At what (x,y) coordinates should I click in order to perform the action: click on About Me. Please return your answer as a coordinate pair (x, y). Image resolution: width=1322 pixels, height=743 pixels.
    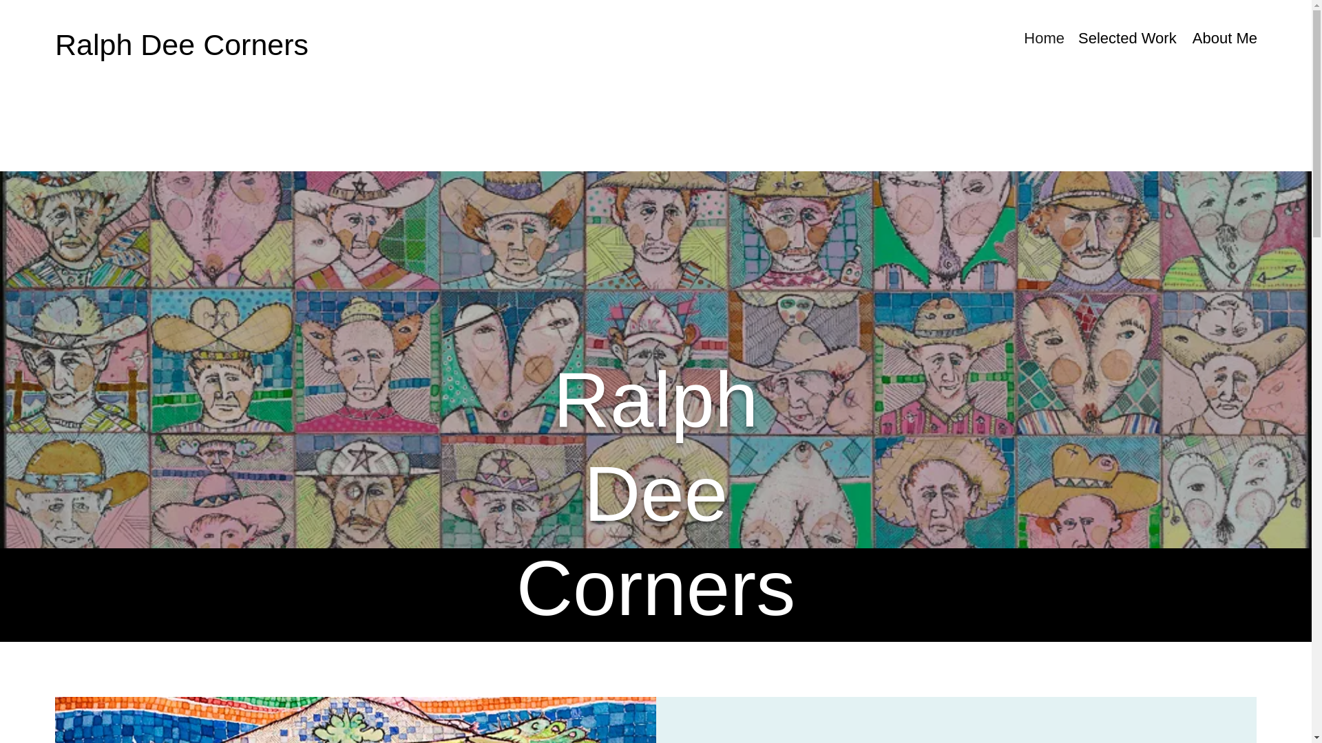
    Looking at the image, I should click on (1223, 37).